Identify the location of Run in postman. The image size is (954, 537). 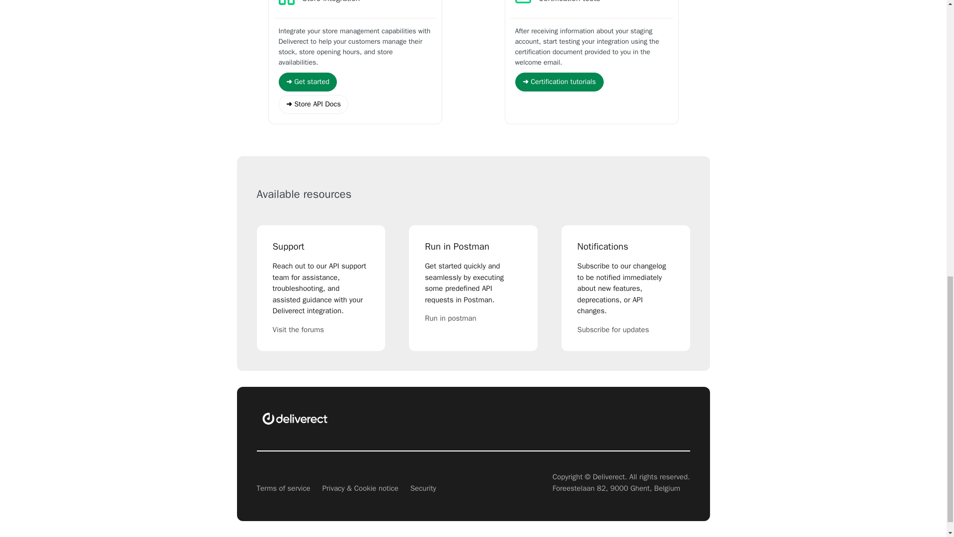
(473, 318).